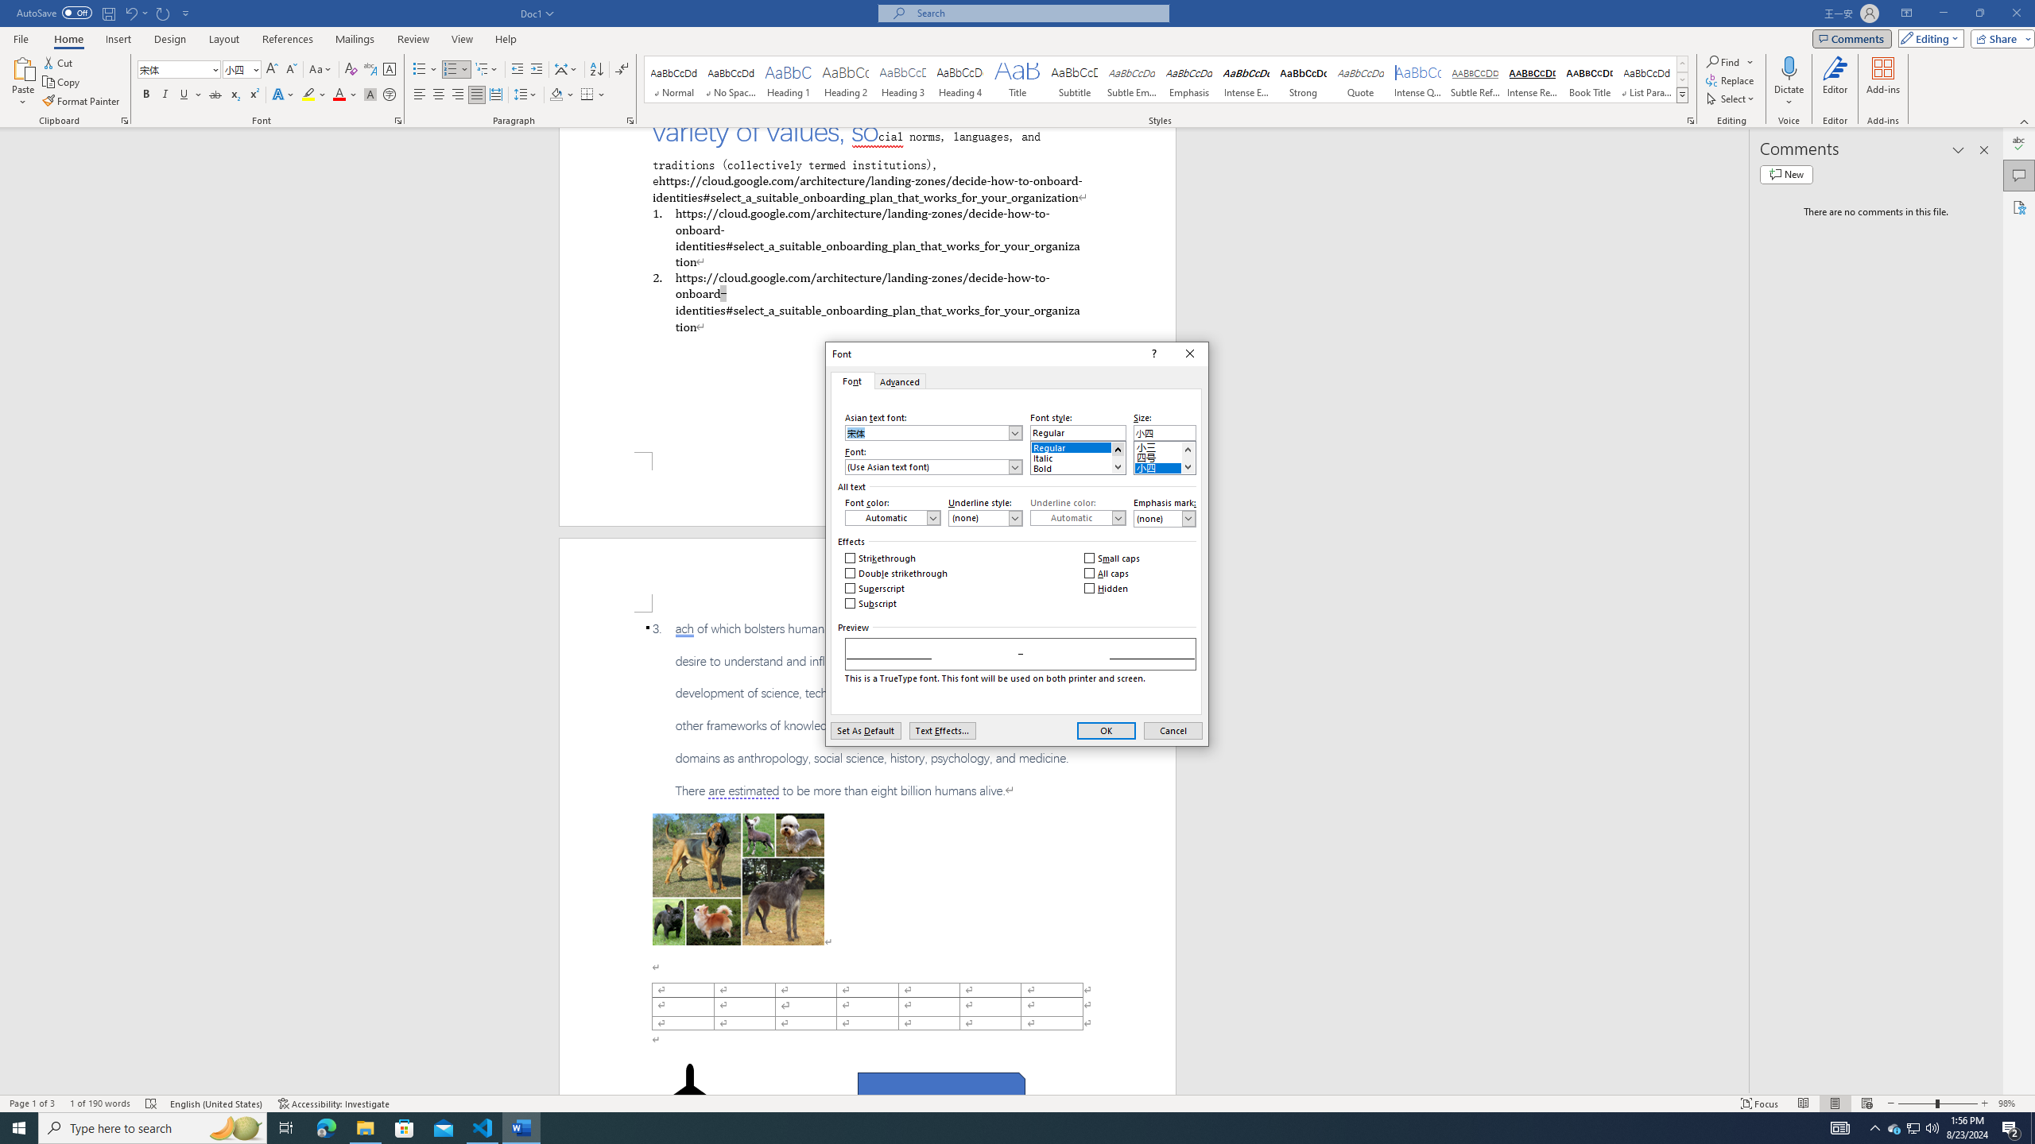  I want to click on AutomationID: 1795, so click(1118, 458).